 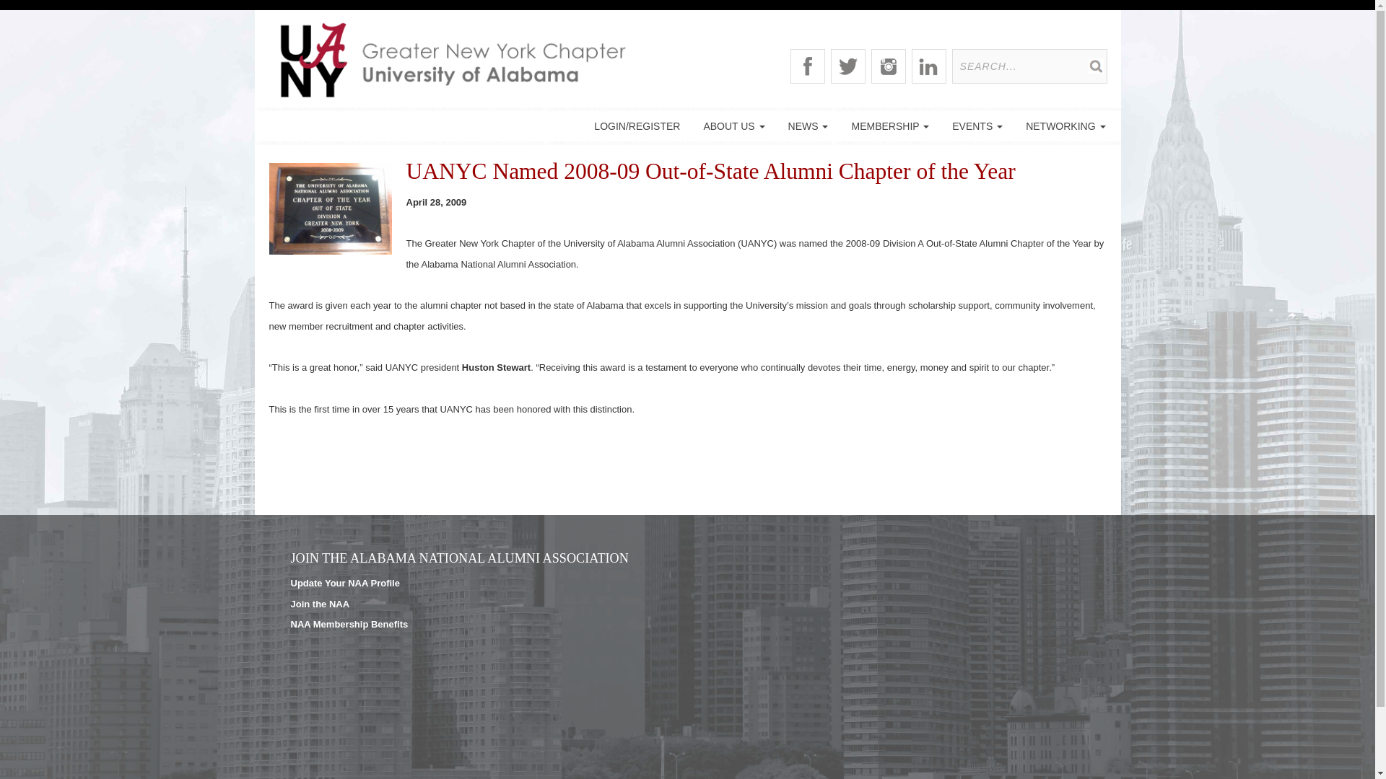 What do you see at coordinates (889, 66) in the screenshot?
I see `Instagram` at bounding box center [889, 66].